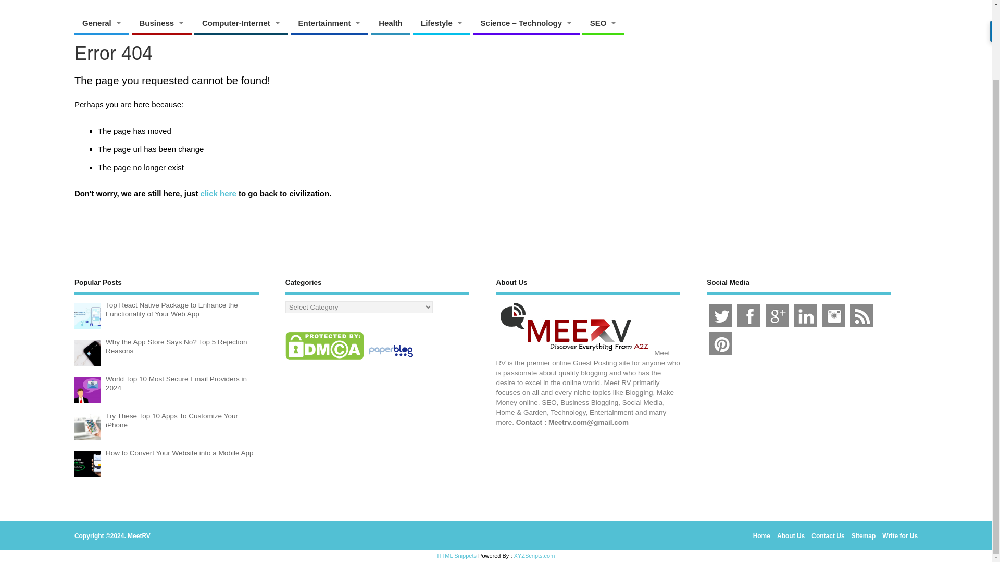  I want to click on DMCA.com Protection Status, so click(324, 359).